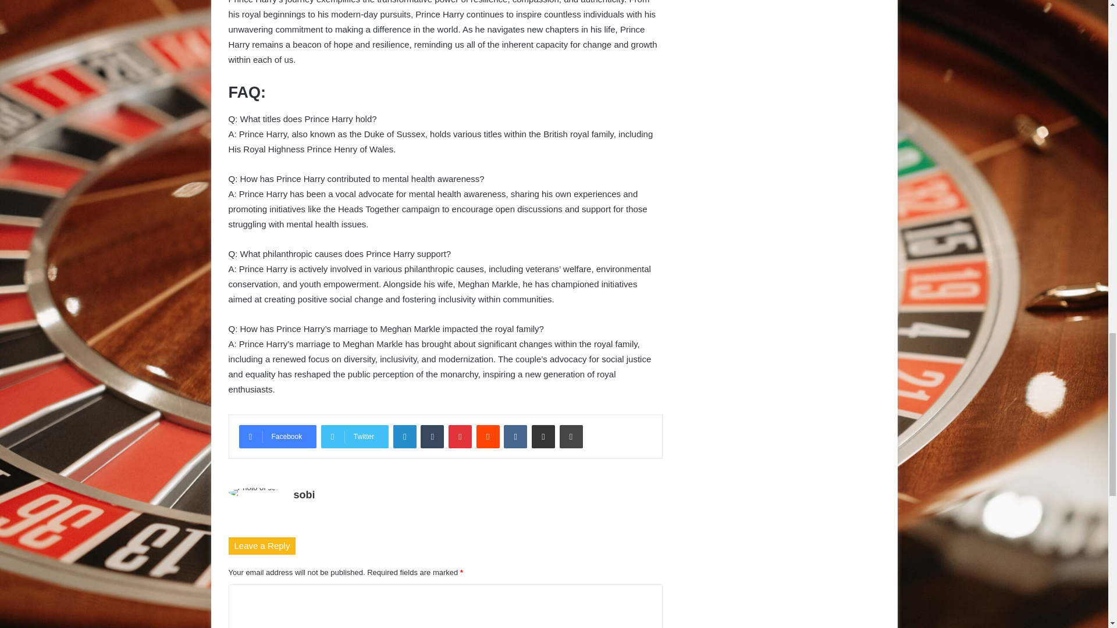 The height and width of the screenshot is (628, 1117). I want to click on LinkedIn, so click(405, 437).